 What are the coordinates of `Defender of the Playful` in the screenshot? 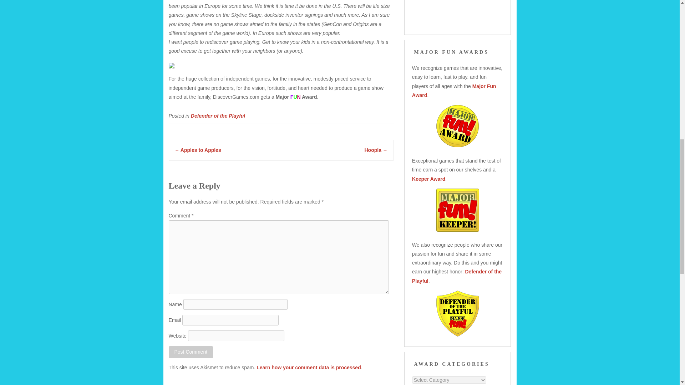 It's located at (457, 276).